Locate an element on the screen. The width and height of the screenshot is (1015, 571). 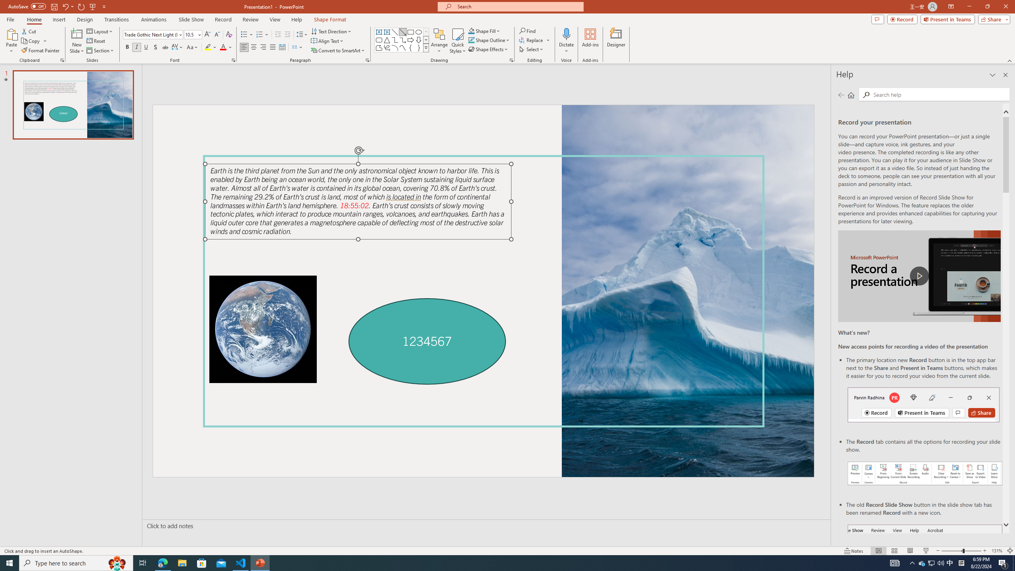
Record button in ribbon is located at coordinates (925, 564).